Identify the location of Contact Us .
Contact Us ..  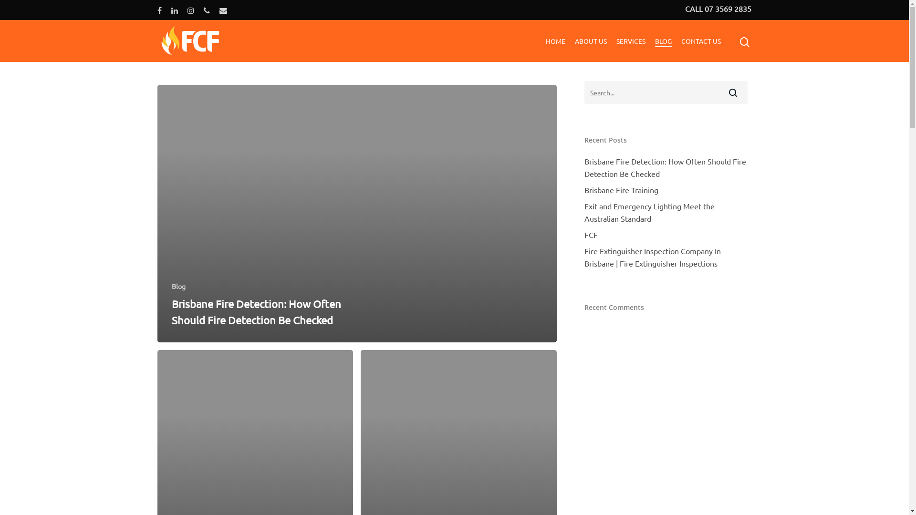
(656, 431).